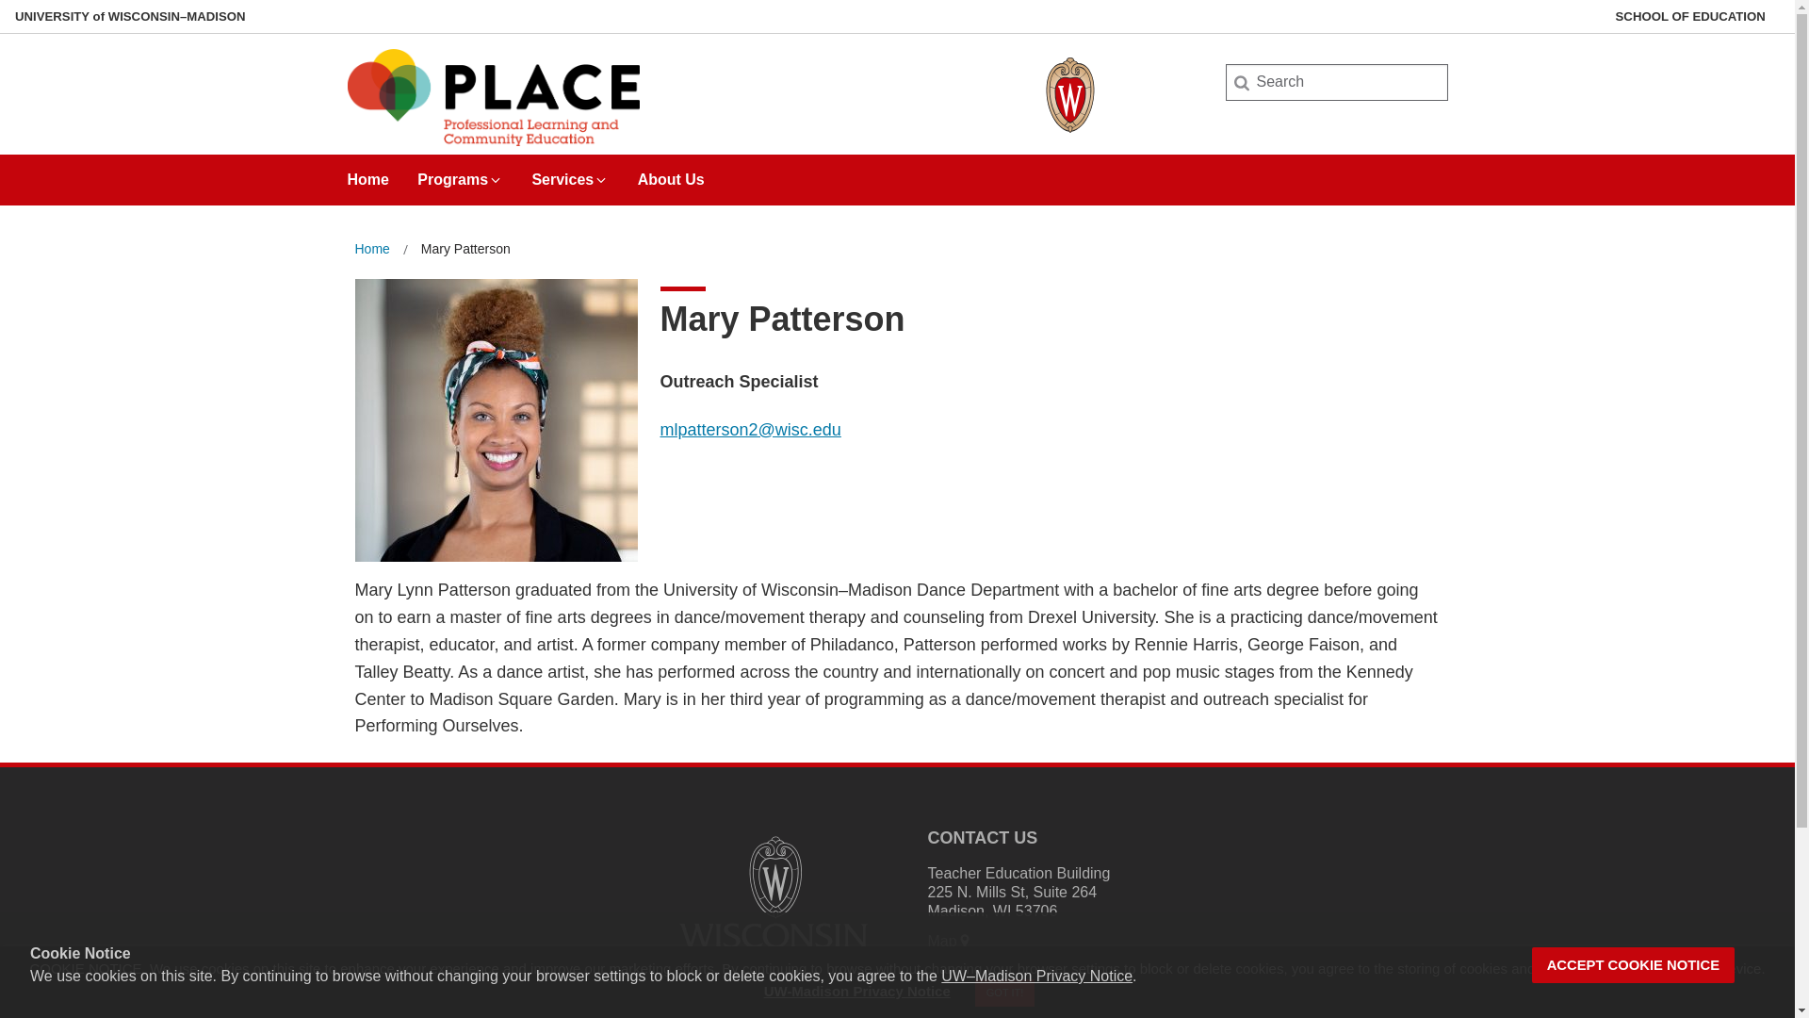  I want to click on University logo that links to main university website, so click(773, 898).